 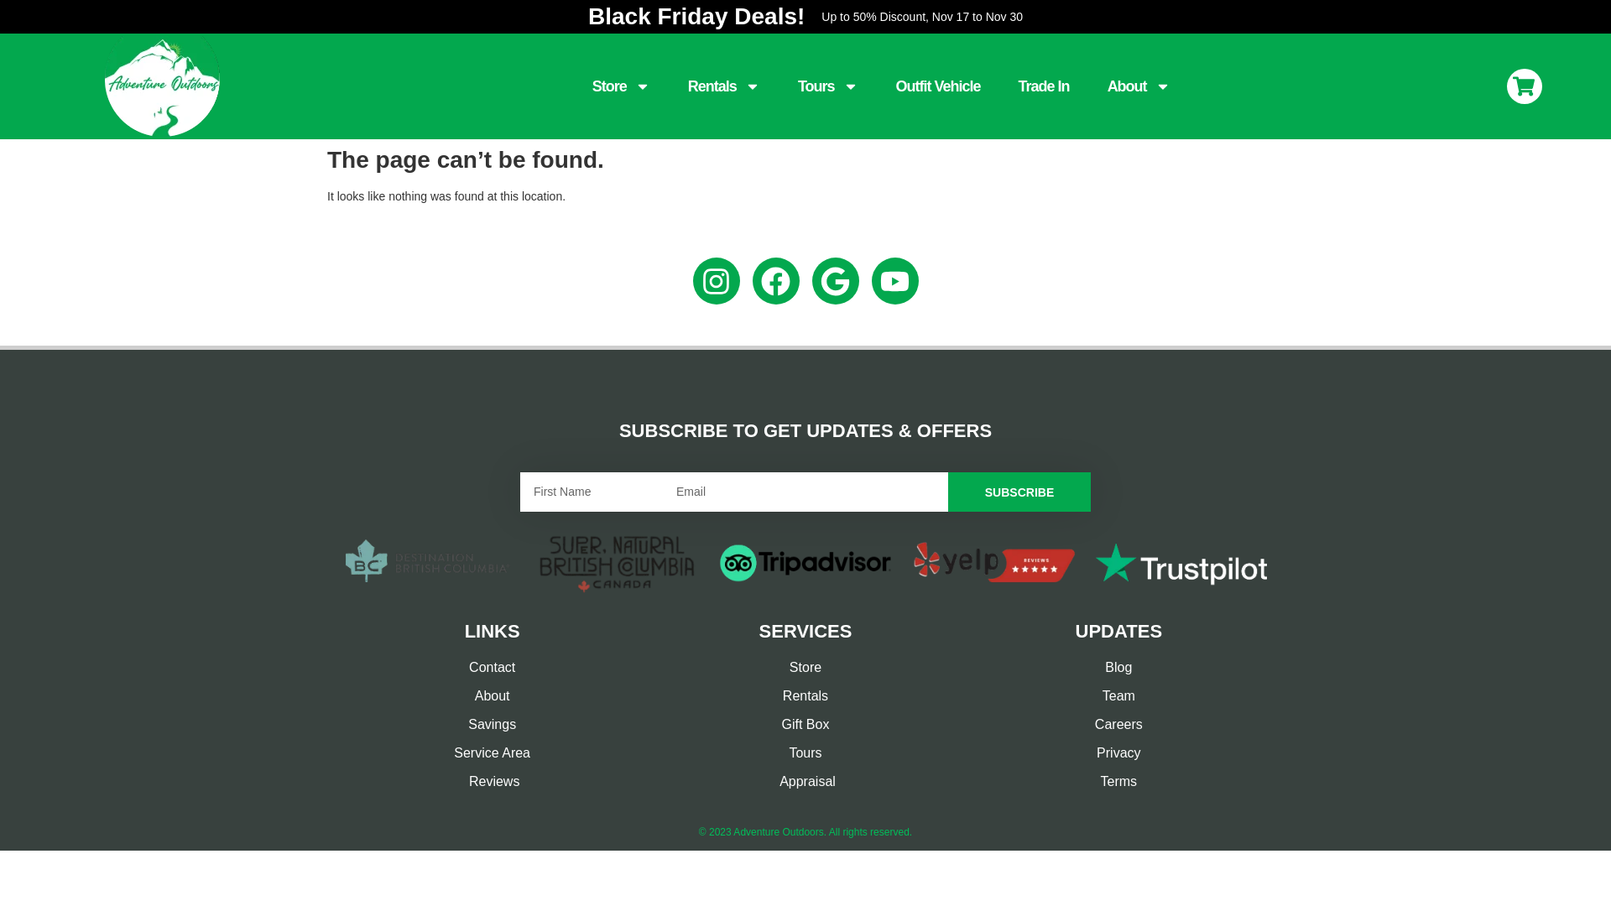 What do you see at coordinates (492, 696) in the screenshot?
I see `About` at bounding box center [492, 696].